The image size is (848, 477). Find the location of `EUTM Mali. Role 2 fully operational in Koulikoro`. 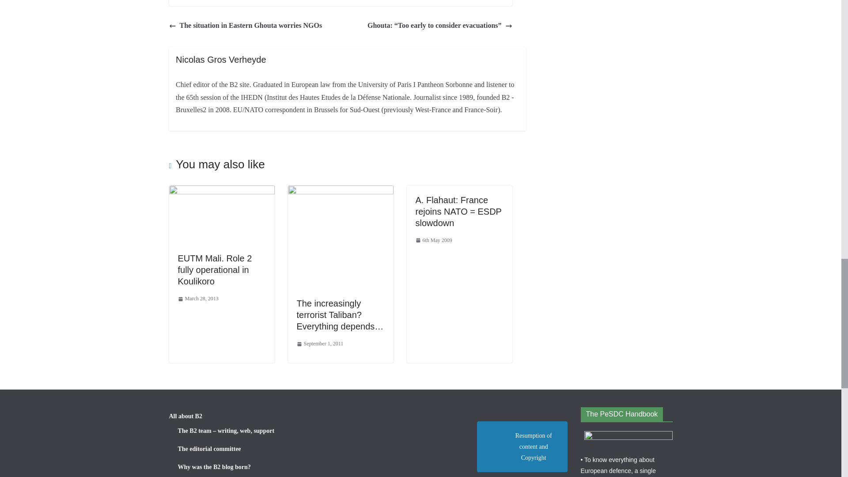

EUTM Mali. Role 2 fully operational in Koulikoro is located at coordinates (215, 269).